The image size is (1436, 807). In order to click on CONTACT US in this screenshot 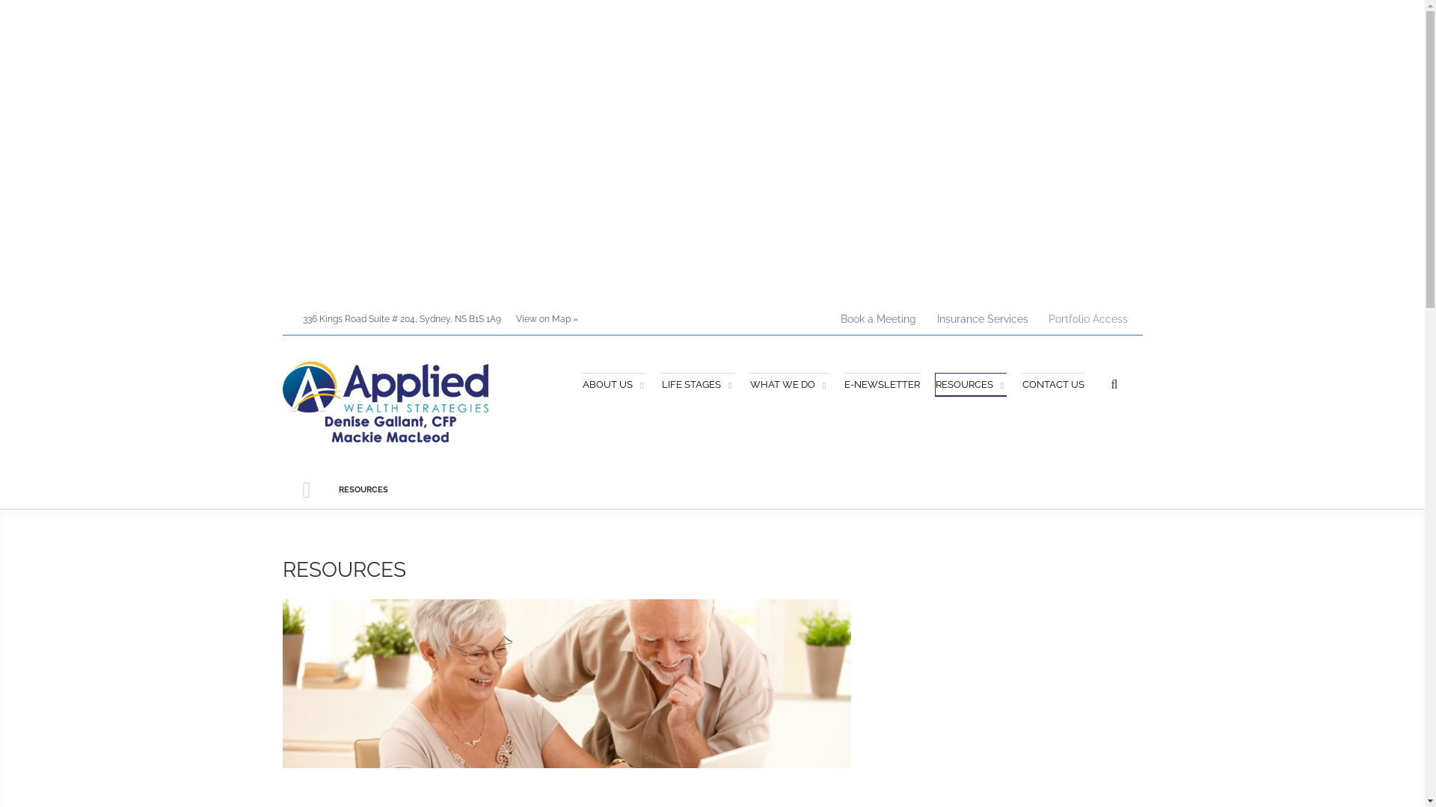, I will do `click(1053, 386)`.